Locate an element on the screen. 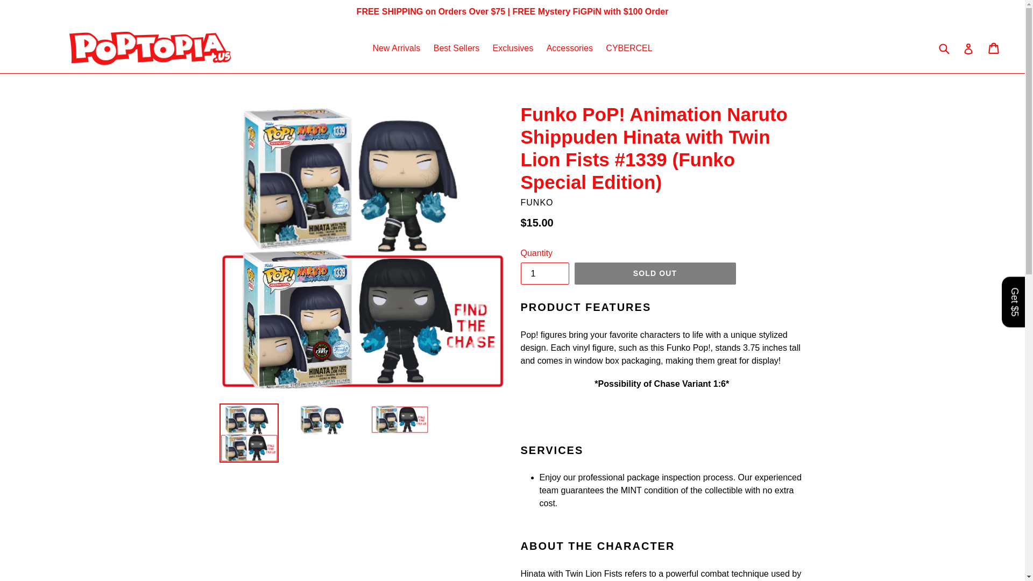 The height and width of the screenshot is (581, 1033). Accessories is located at coordinates (569, 48).